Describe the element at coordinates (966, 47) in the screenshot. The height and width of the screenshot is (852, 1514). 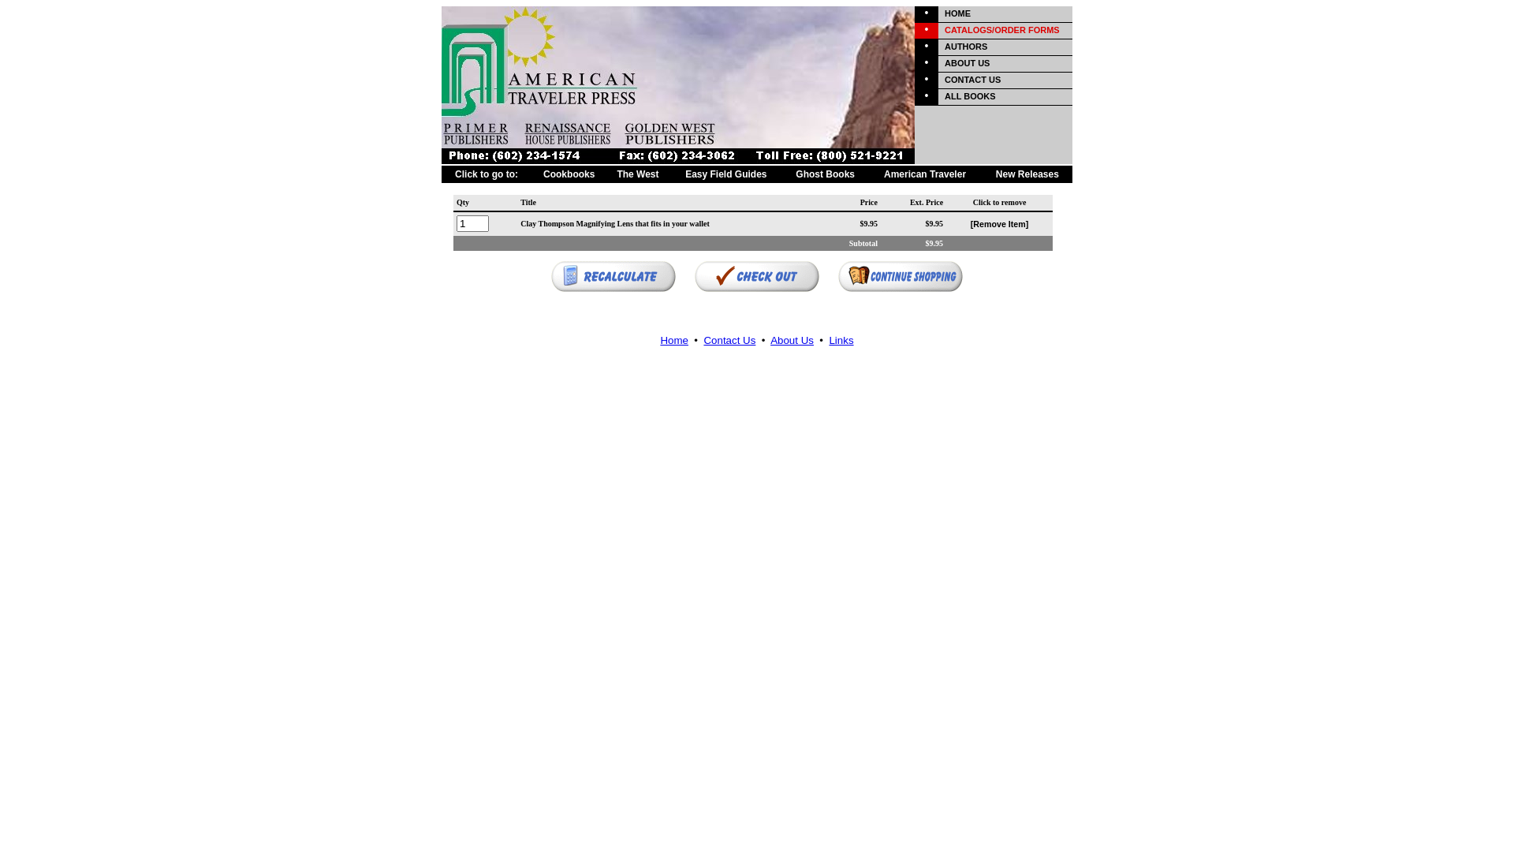
I see `AUTHORS` at that location.